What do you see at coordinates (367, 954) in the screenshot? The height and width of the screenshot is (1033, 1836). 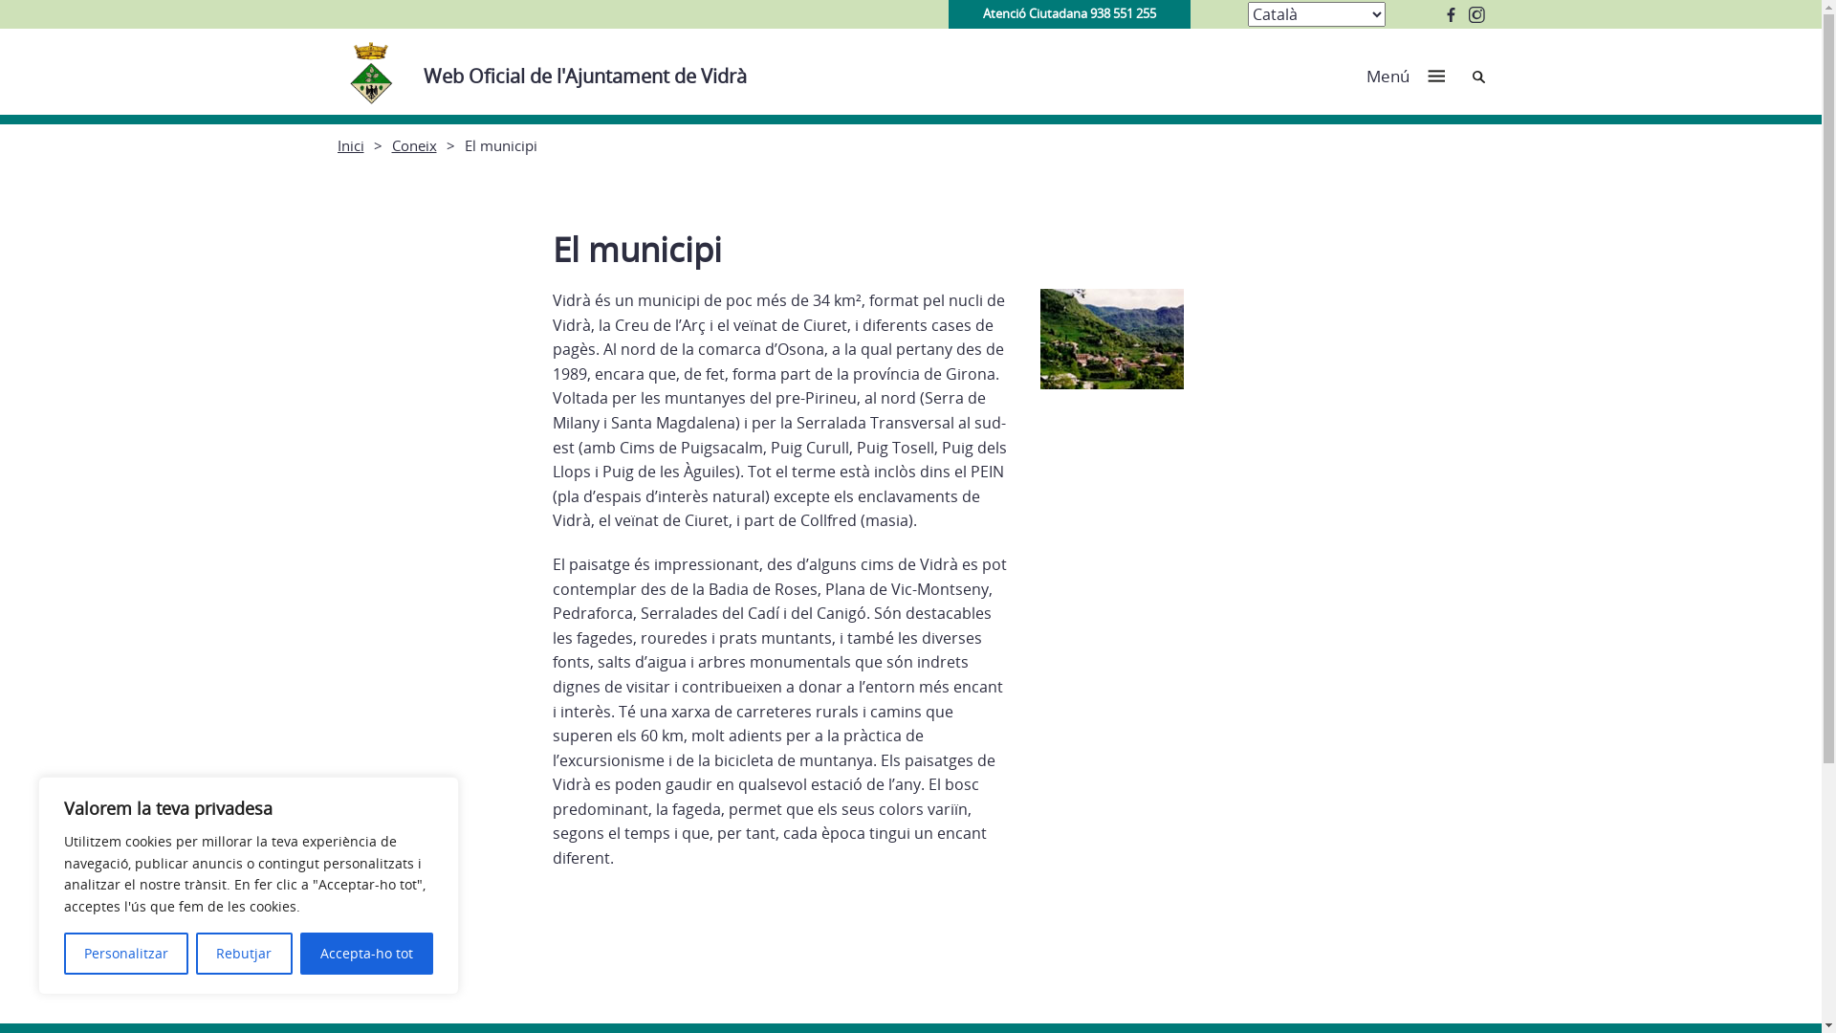 I see `Accepta-ho tot` at bounding box center [367, 954].